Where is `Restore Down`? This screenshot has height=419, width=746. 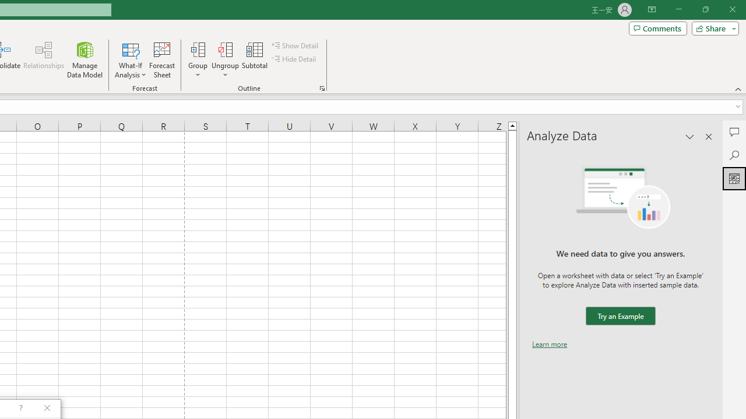
Restore Down is located at coordinates (705, 9).